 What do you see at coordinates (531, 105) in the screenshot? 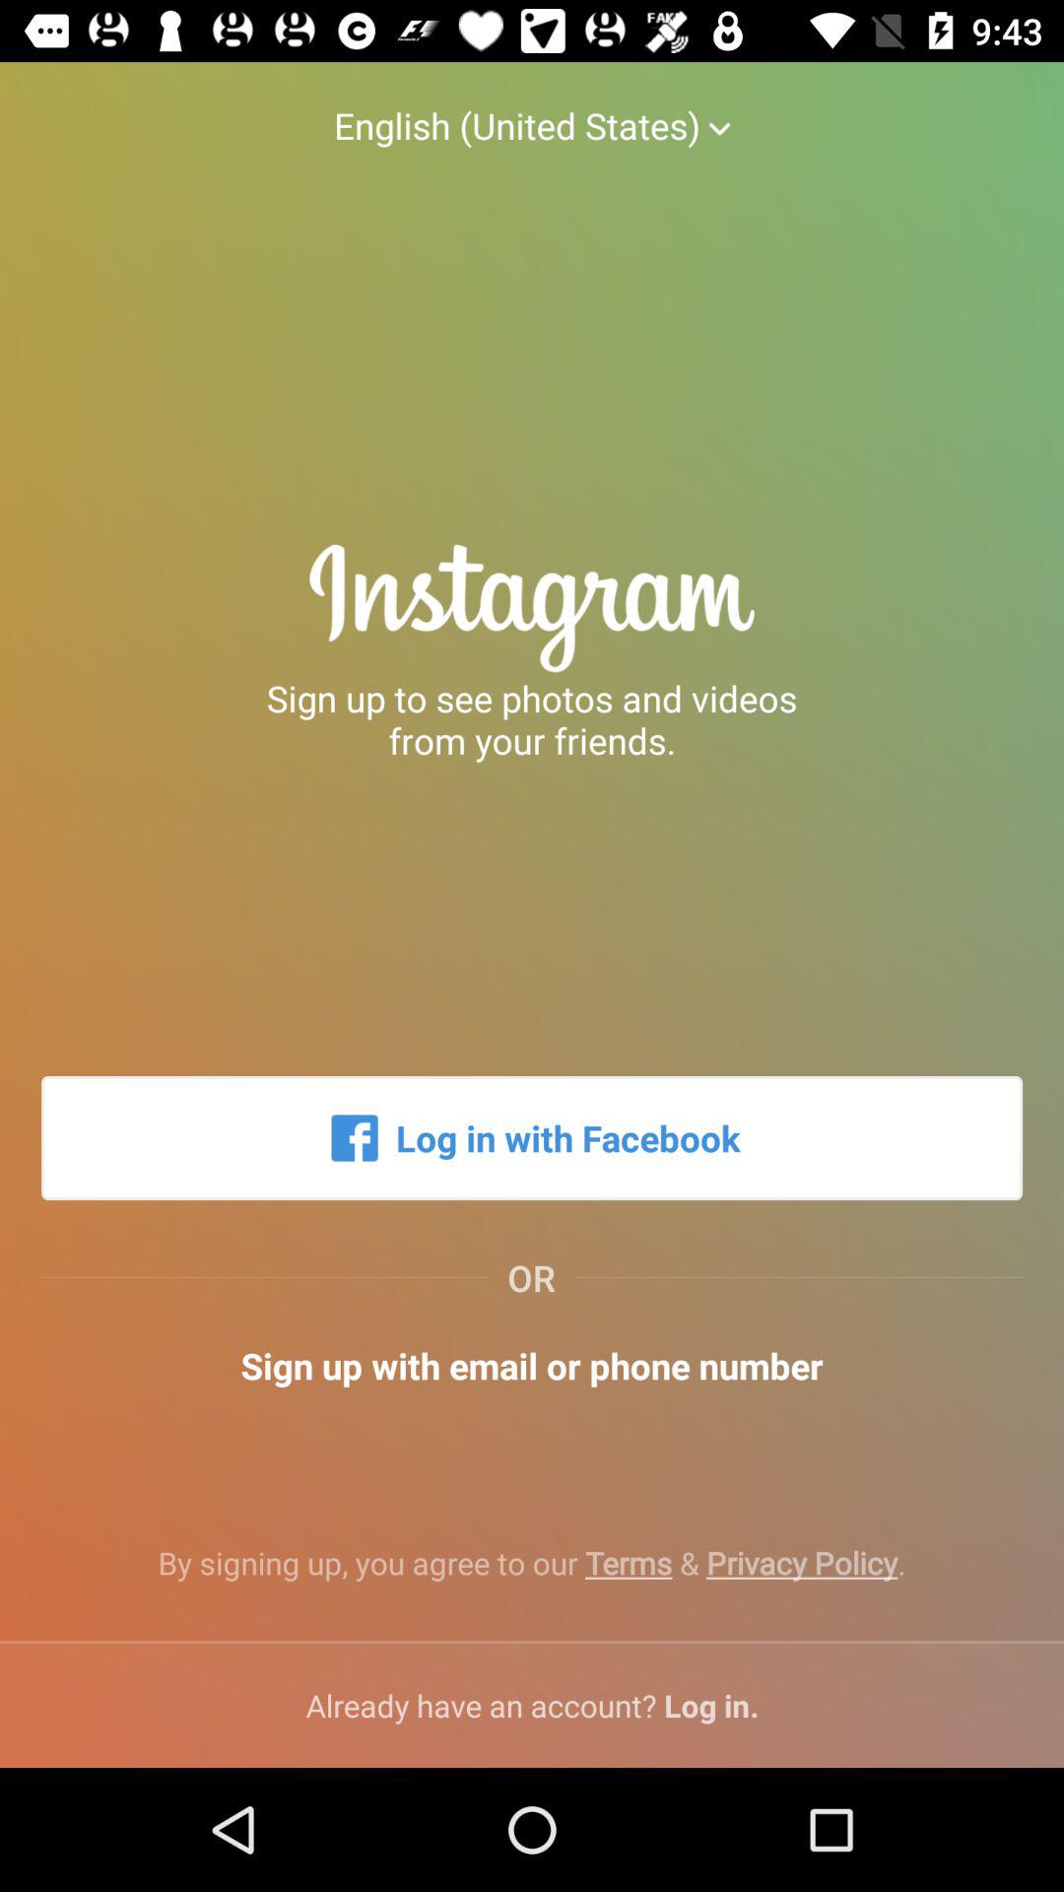
I see `open the english (united states)   app` at bounding box center [531, 105].